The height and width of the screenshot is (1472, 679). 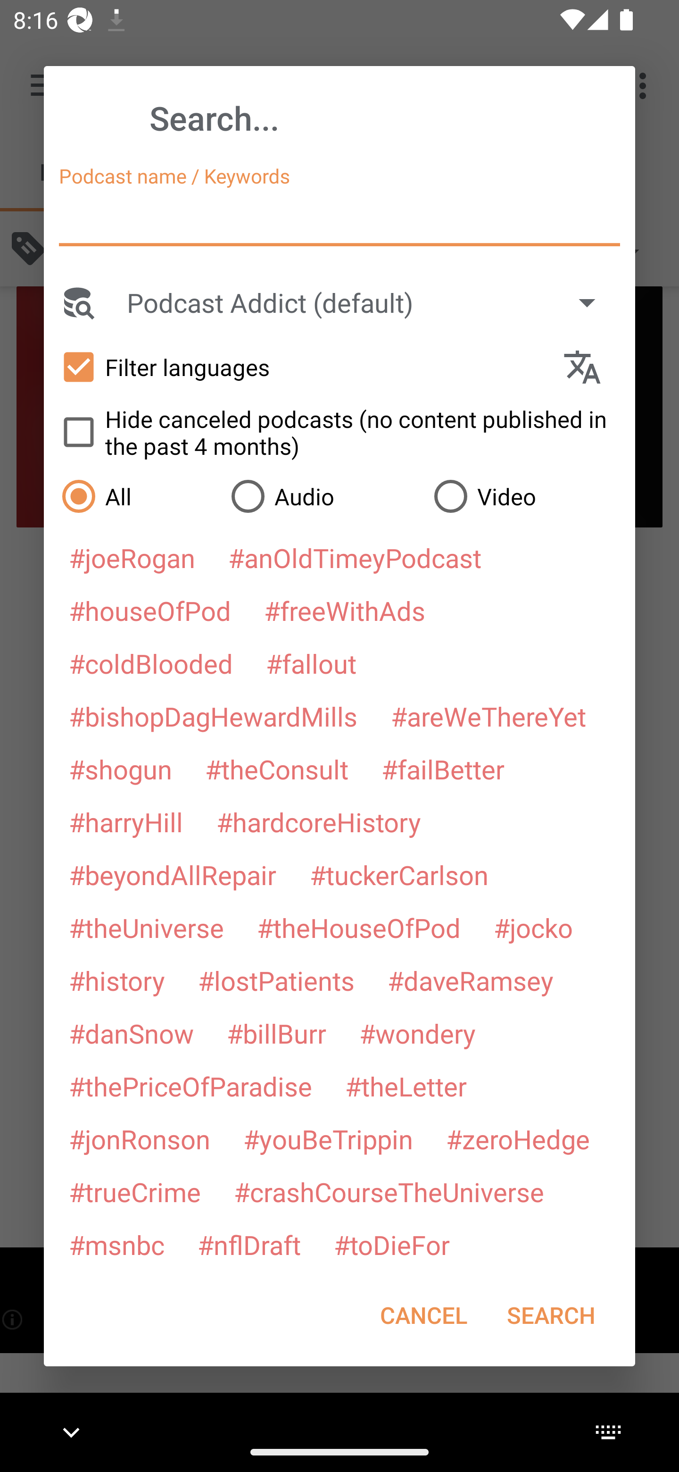 I want to click on #daveRamsey, so click(x=471, y=980).